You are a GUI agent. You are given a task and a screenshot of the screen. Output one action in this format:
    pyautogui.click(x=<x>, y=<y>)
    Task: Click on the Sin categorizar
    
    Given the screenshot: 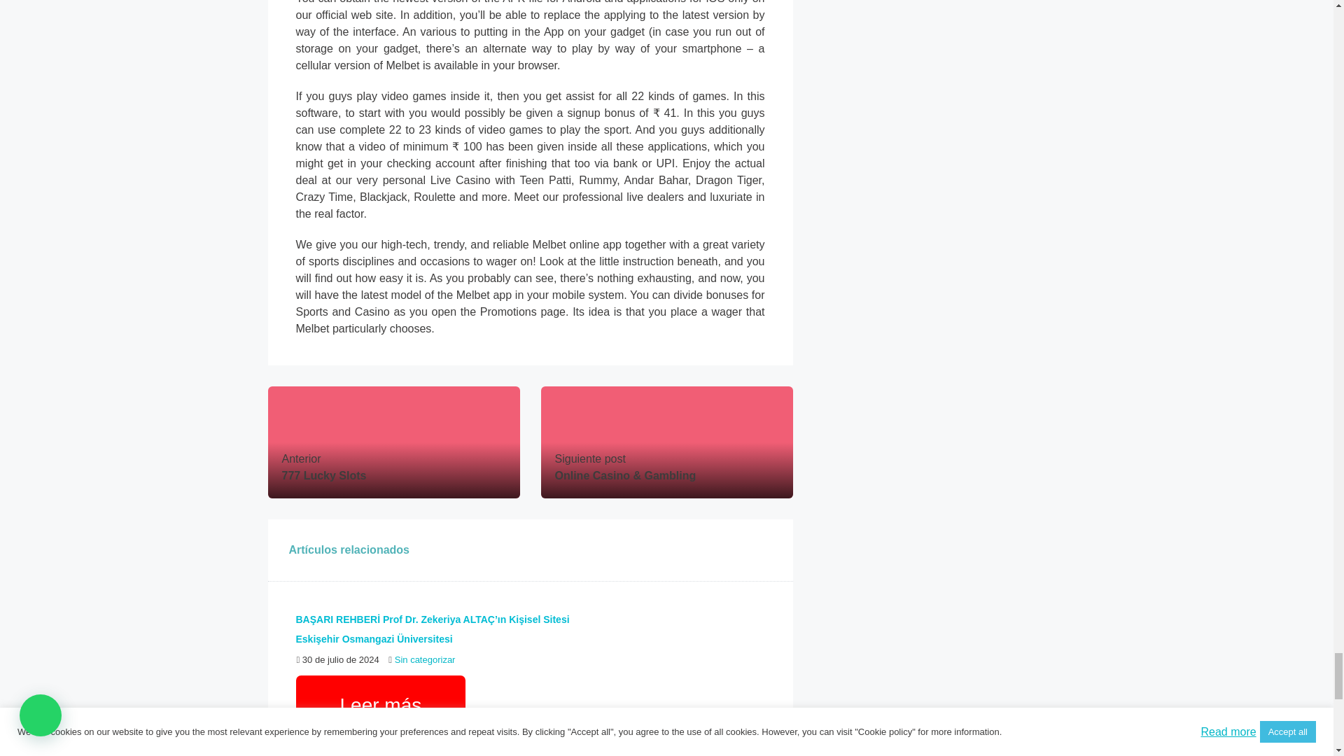 What is the action you would take?
    pyautogui.click(x=425, y=659)
    